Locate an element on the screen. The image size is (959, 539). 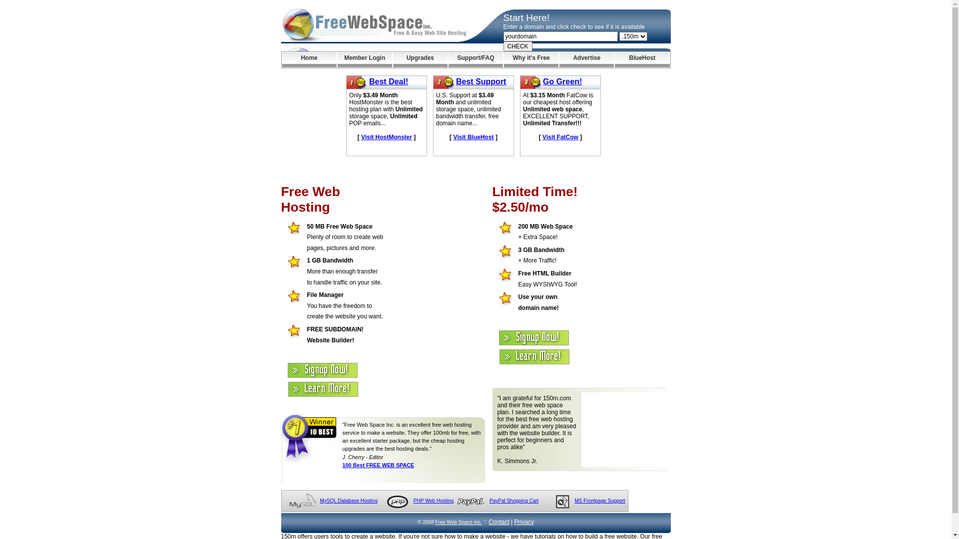
Support/FAQ is located at coordinates (476, 60).